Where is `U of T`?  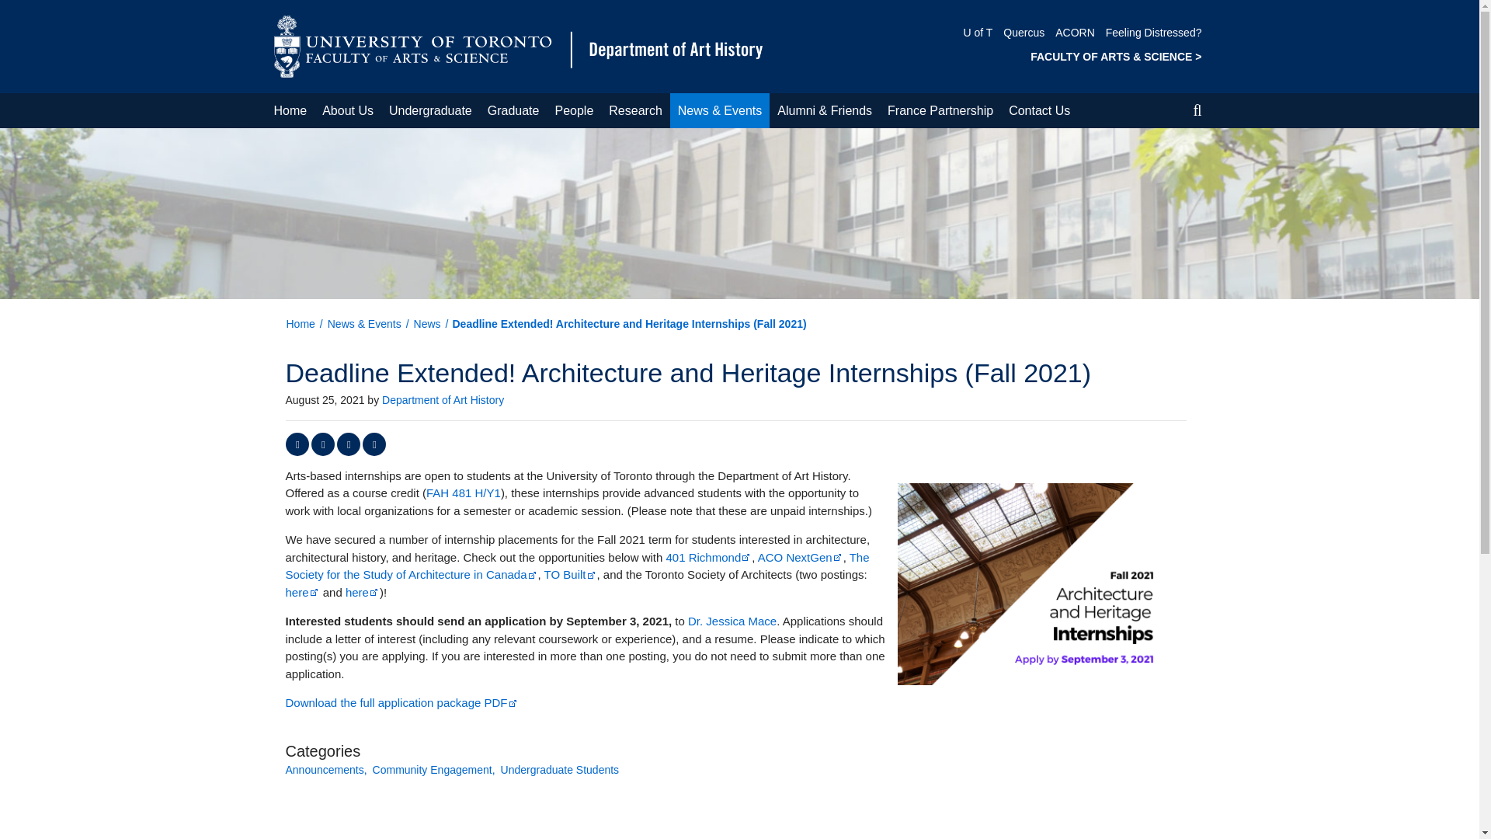 U of T is located at coordinates (978, 32).